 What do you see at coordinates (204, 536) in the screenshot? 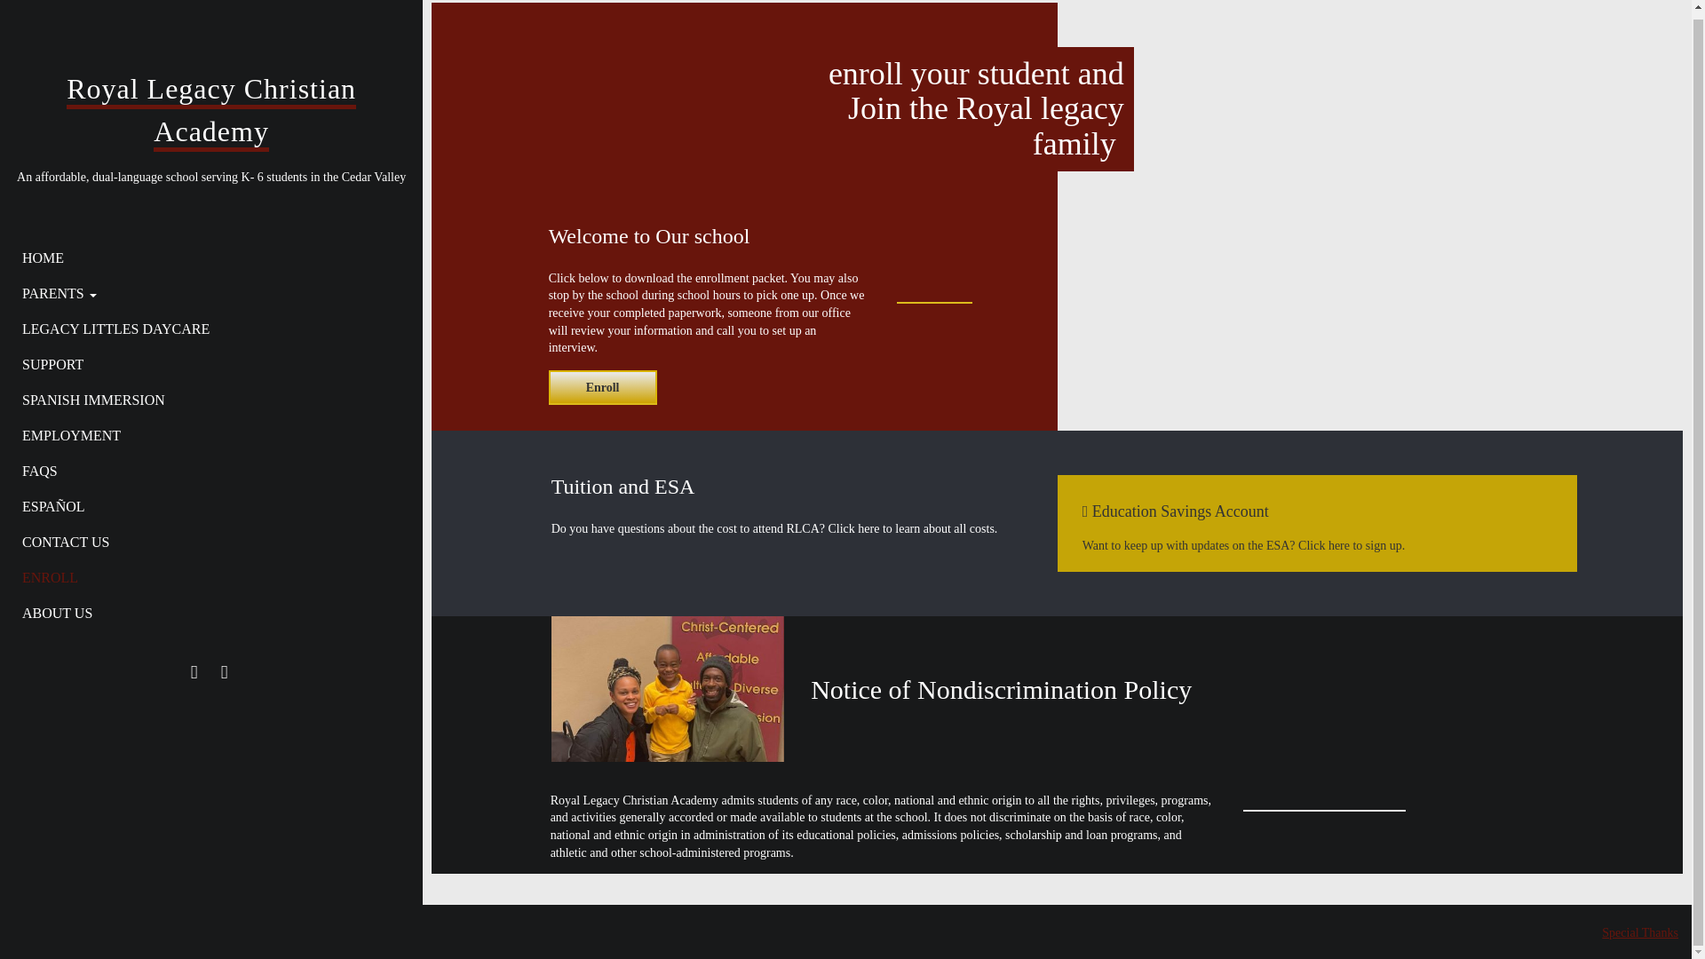
I see `Contact Us` at bounding box center [204, 536].